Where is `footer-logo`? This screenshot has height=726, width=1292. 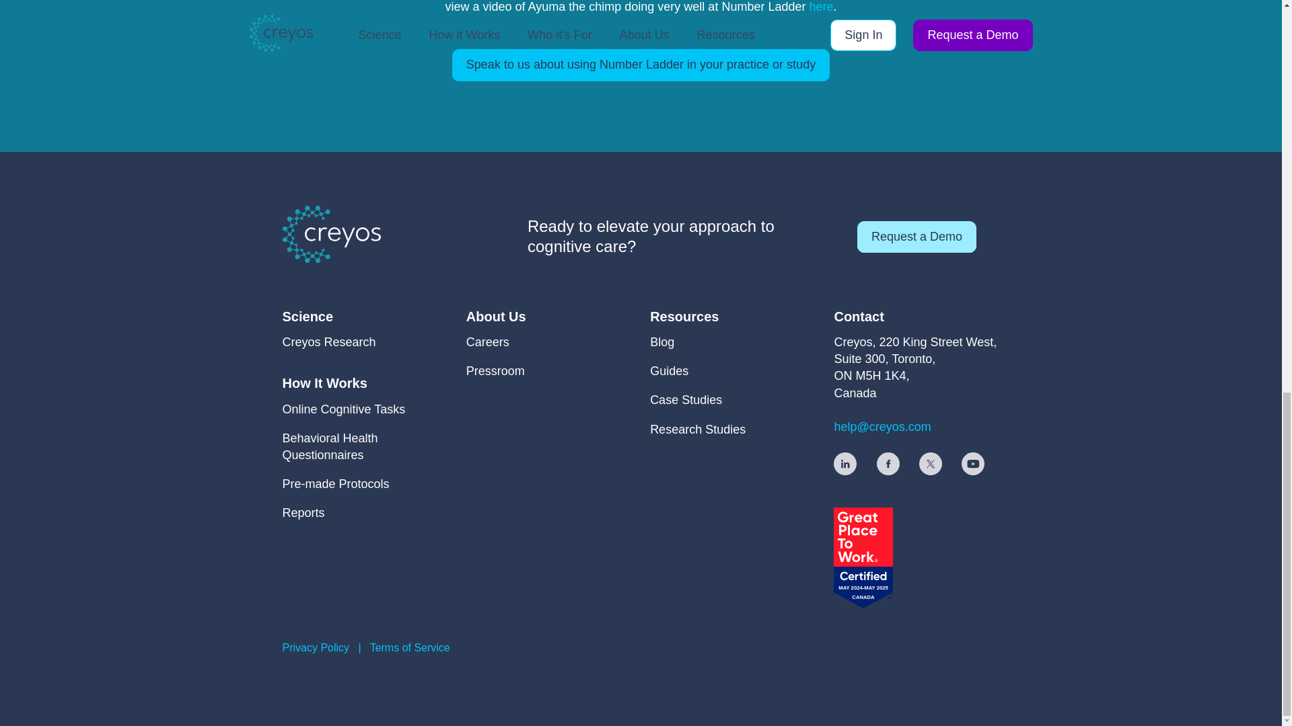 footer-logo is located at coordinates (332, 234).